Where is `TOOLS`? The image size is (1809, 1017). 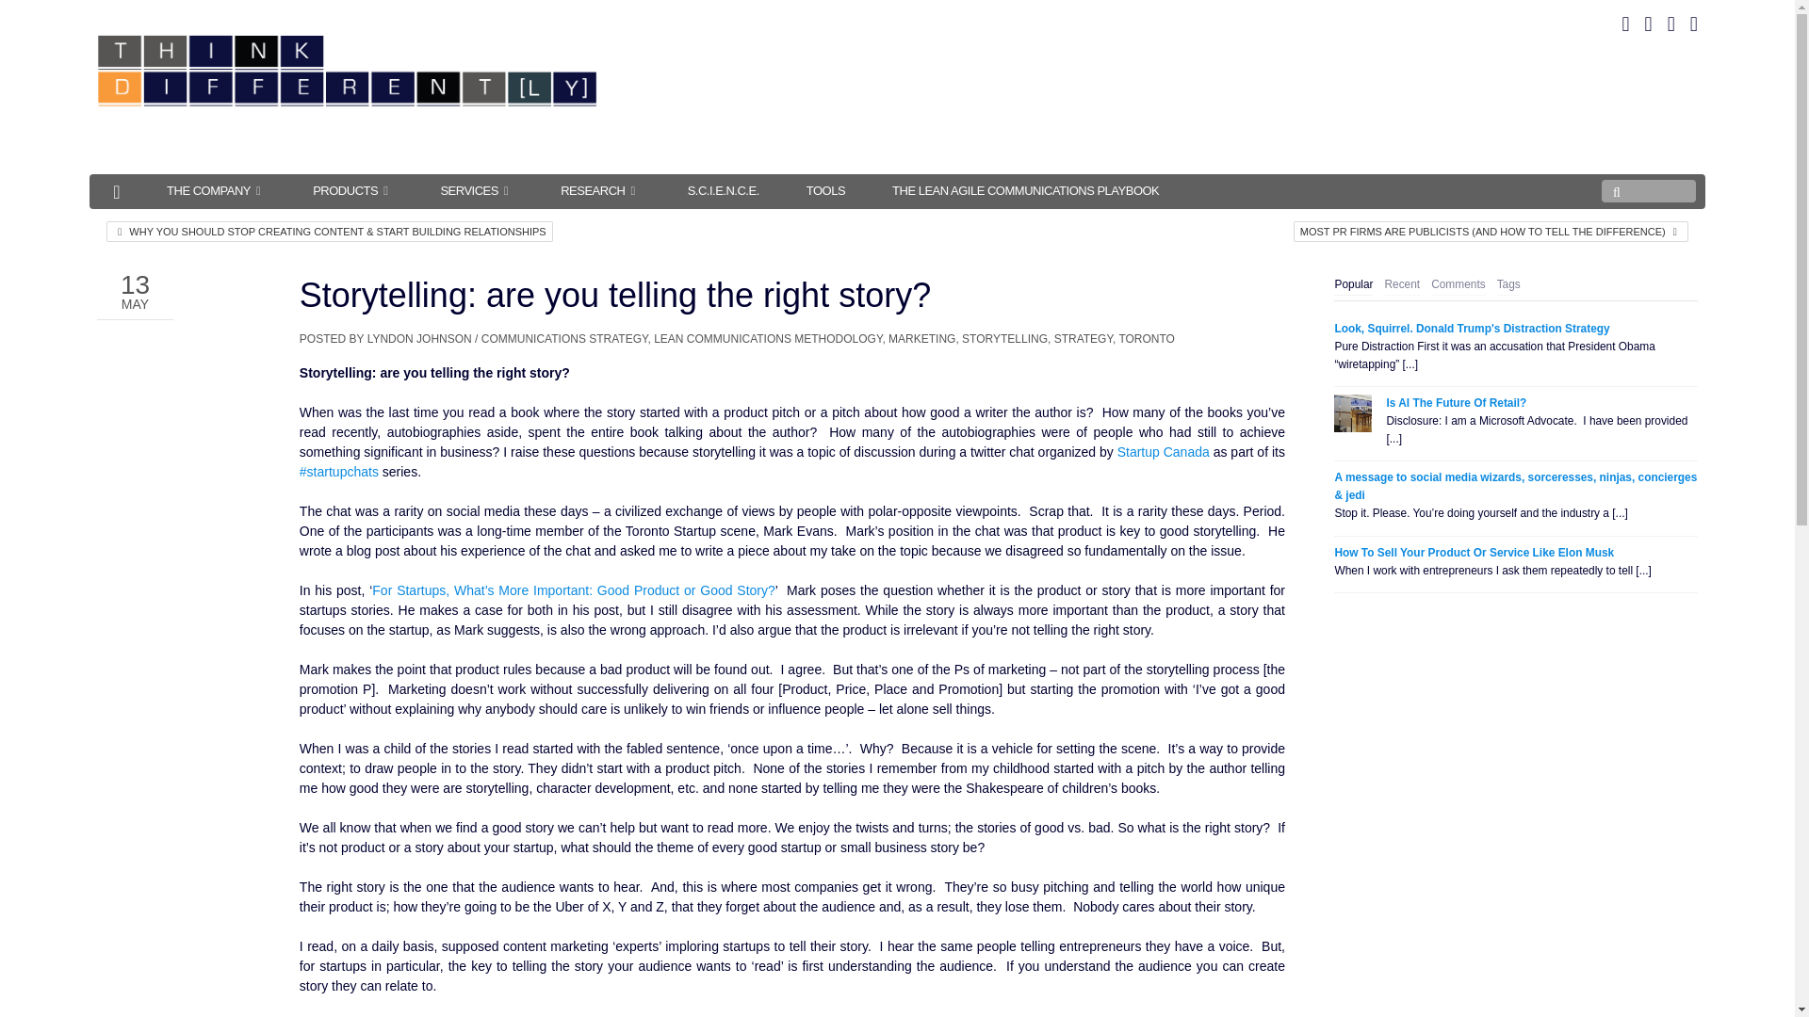
TOOLS is located at coordinates (825, 190).